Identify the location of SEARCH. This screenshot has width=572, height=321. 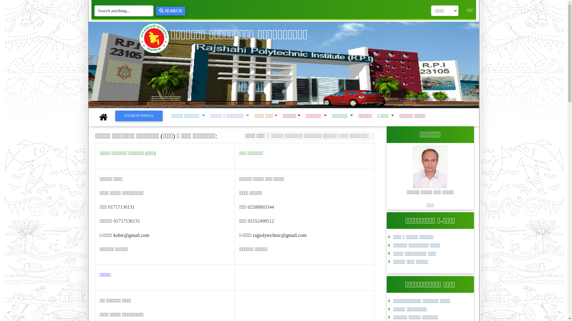
(148, 10).